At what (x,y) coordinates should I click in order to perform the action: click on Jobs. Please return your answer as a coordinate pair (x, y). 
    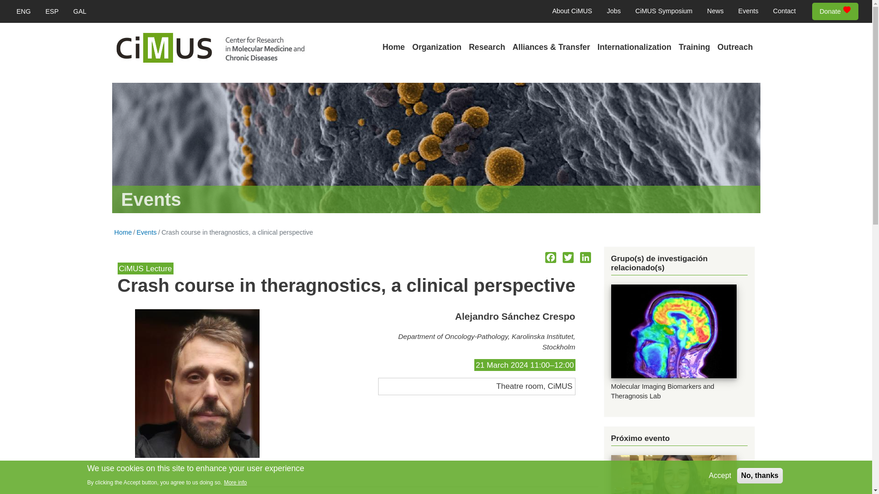
    Looking at the image, I should click on (613, 11).